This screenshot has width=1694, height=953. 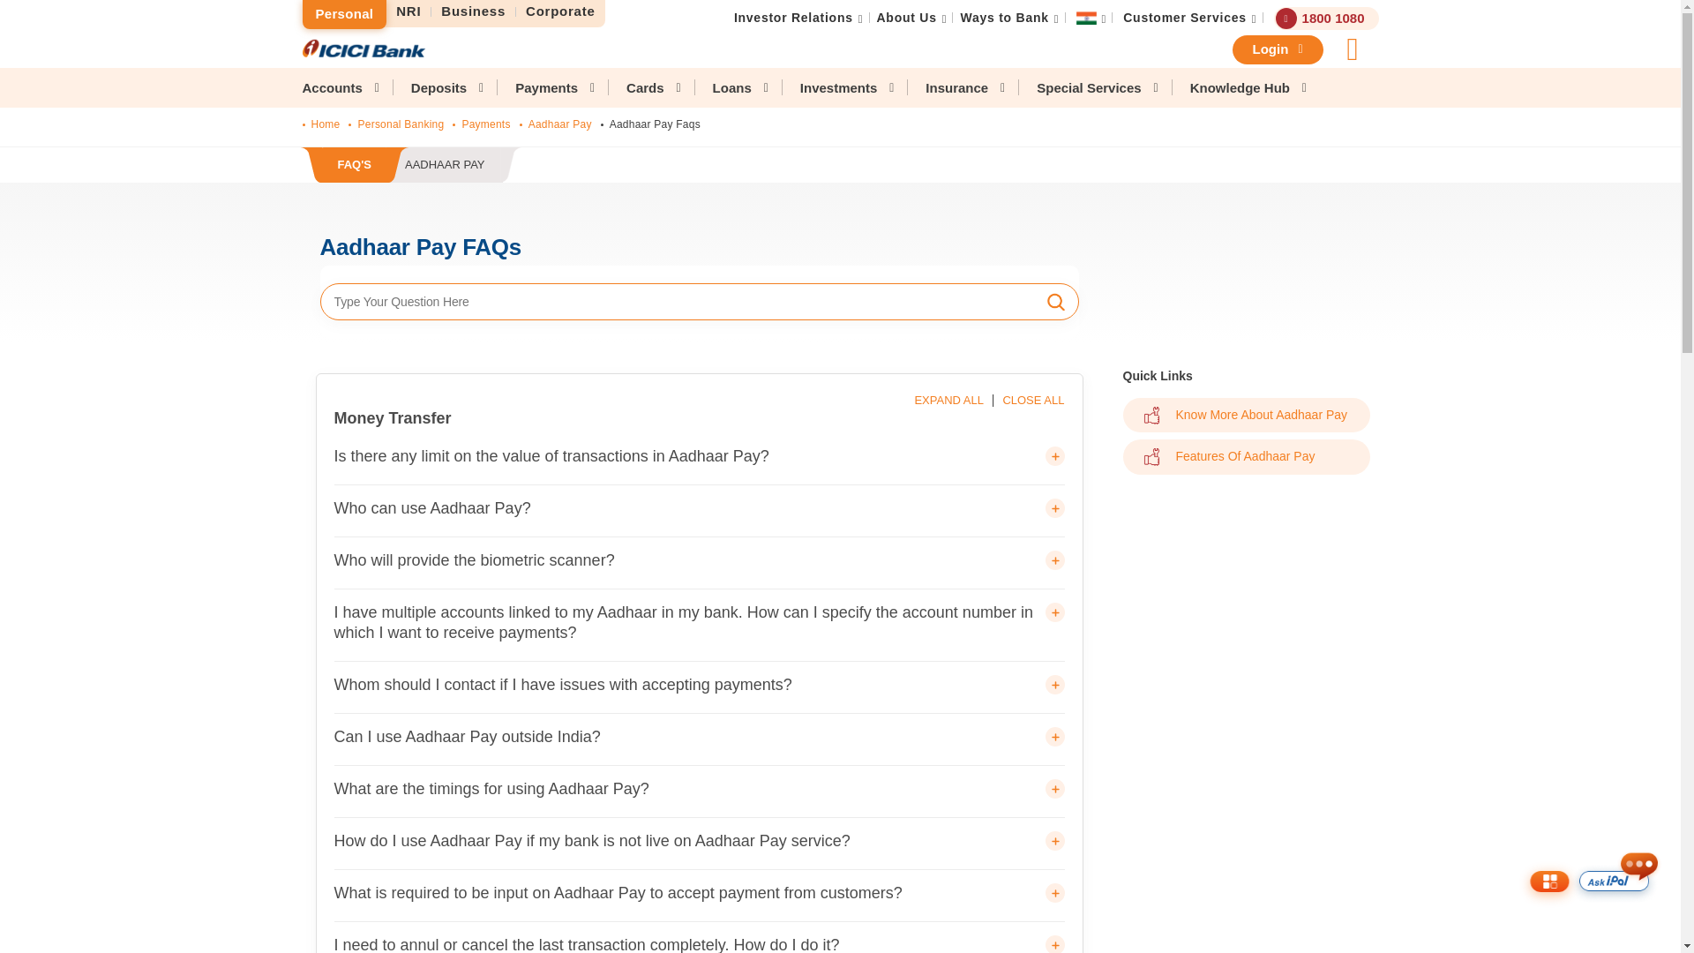 I want to click on Customer Services, so click(x=409, y=166).